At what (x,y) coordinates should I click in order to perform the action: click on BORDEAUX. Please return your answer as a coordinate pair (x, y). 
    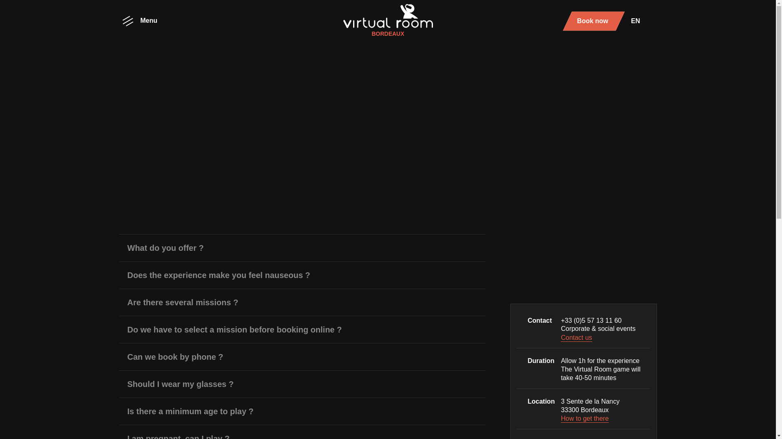
    Looking at the image, I should click on (388, 21).